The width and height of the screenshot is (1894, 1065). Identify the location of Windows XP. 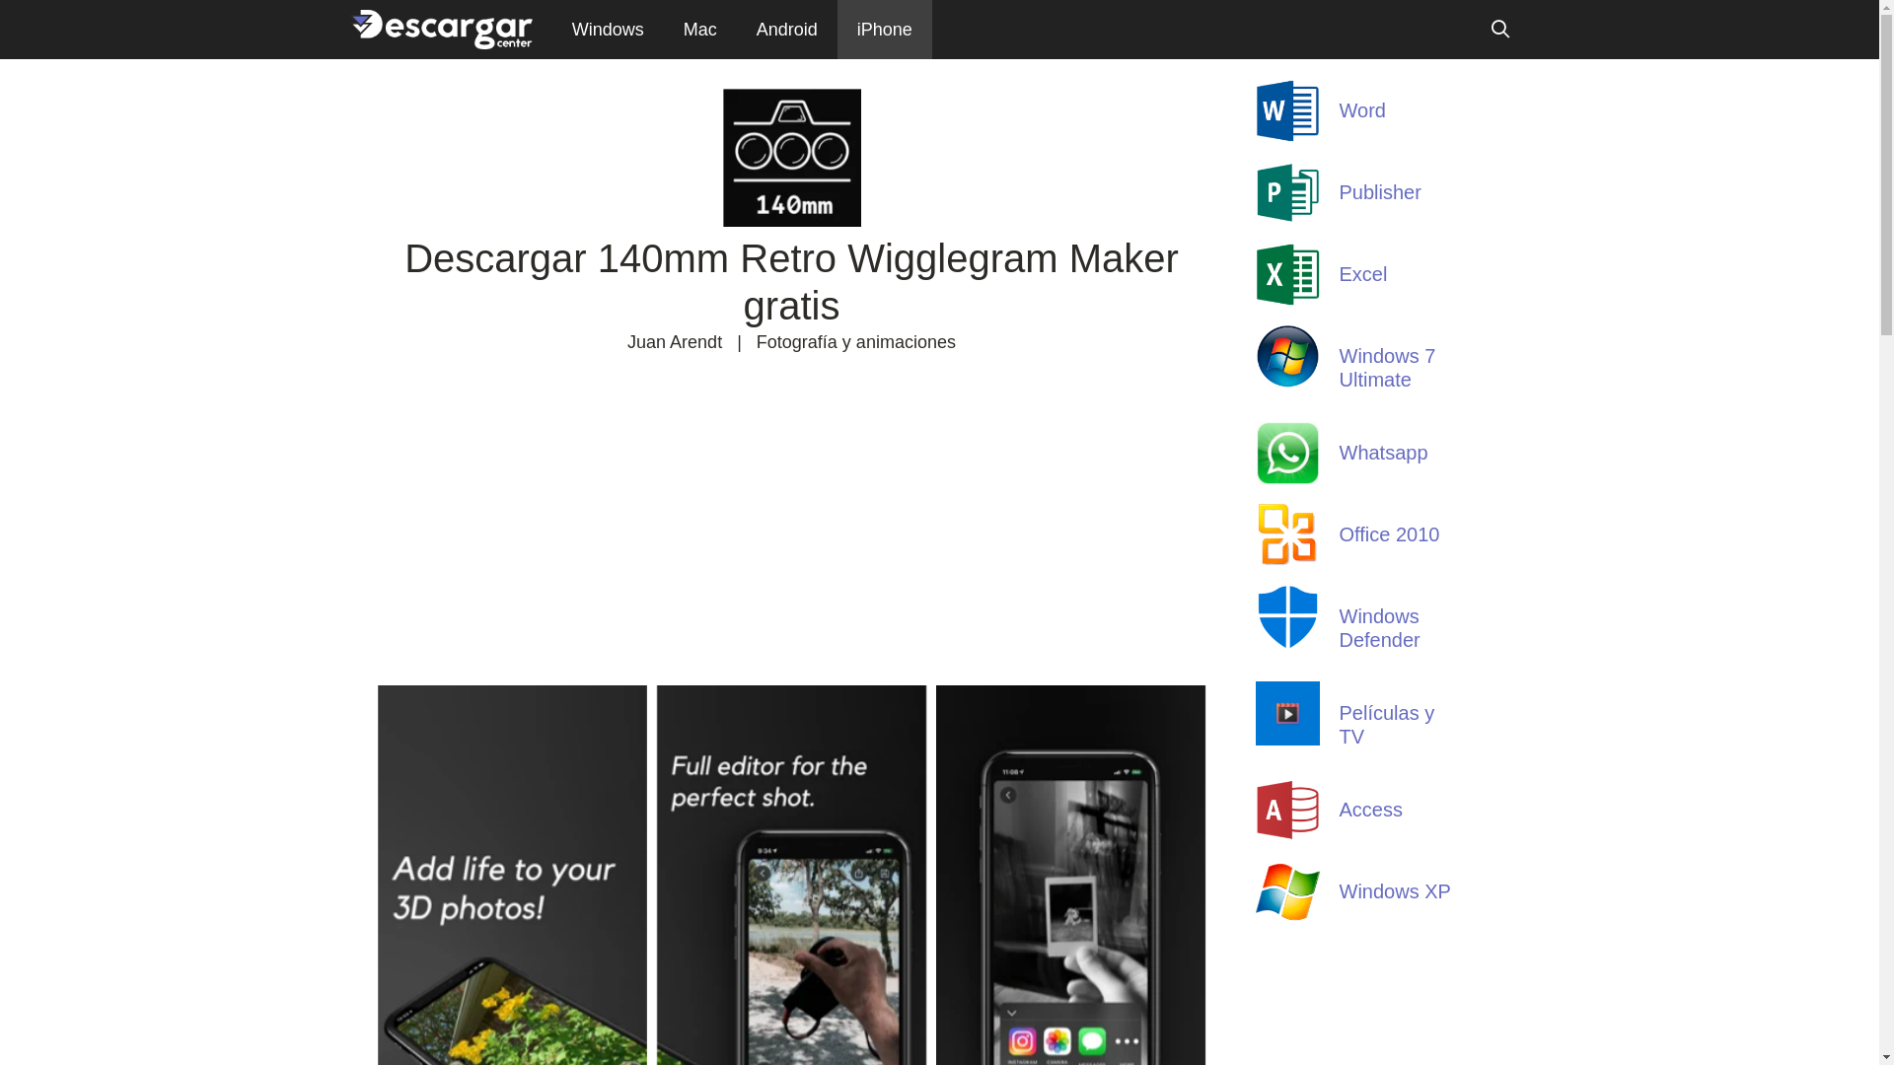
(1395, 891).